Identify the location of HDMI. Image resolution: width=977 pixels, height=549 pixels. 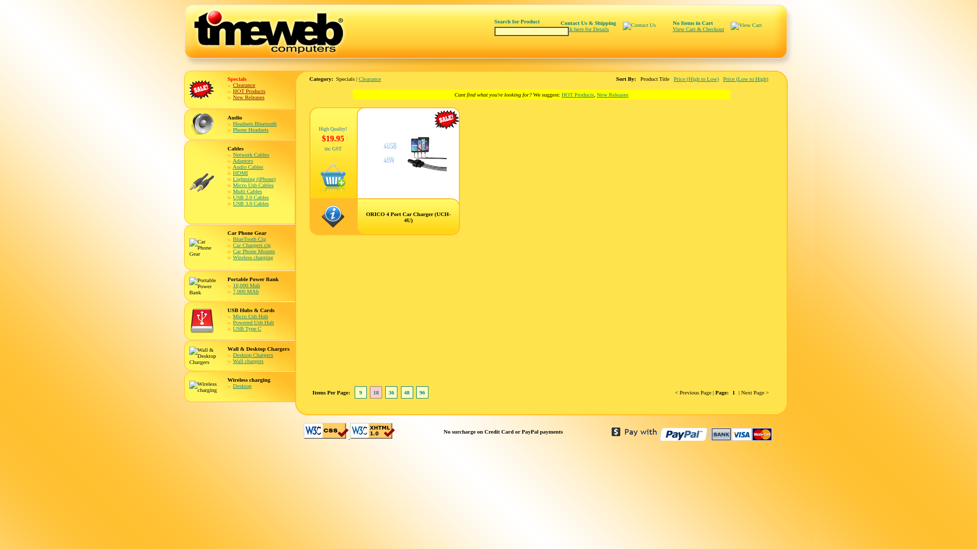
(240, 173).